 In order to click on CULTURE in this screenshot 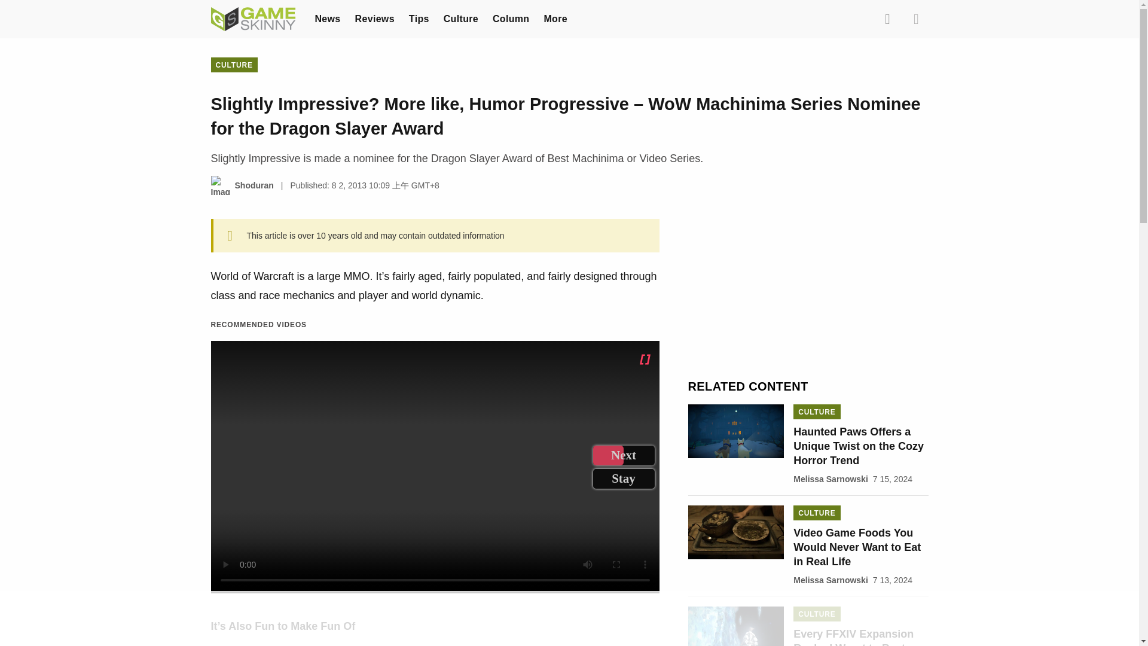, I will do `click(233, 65)`.